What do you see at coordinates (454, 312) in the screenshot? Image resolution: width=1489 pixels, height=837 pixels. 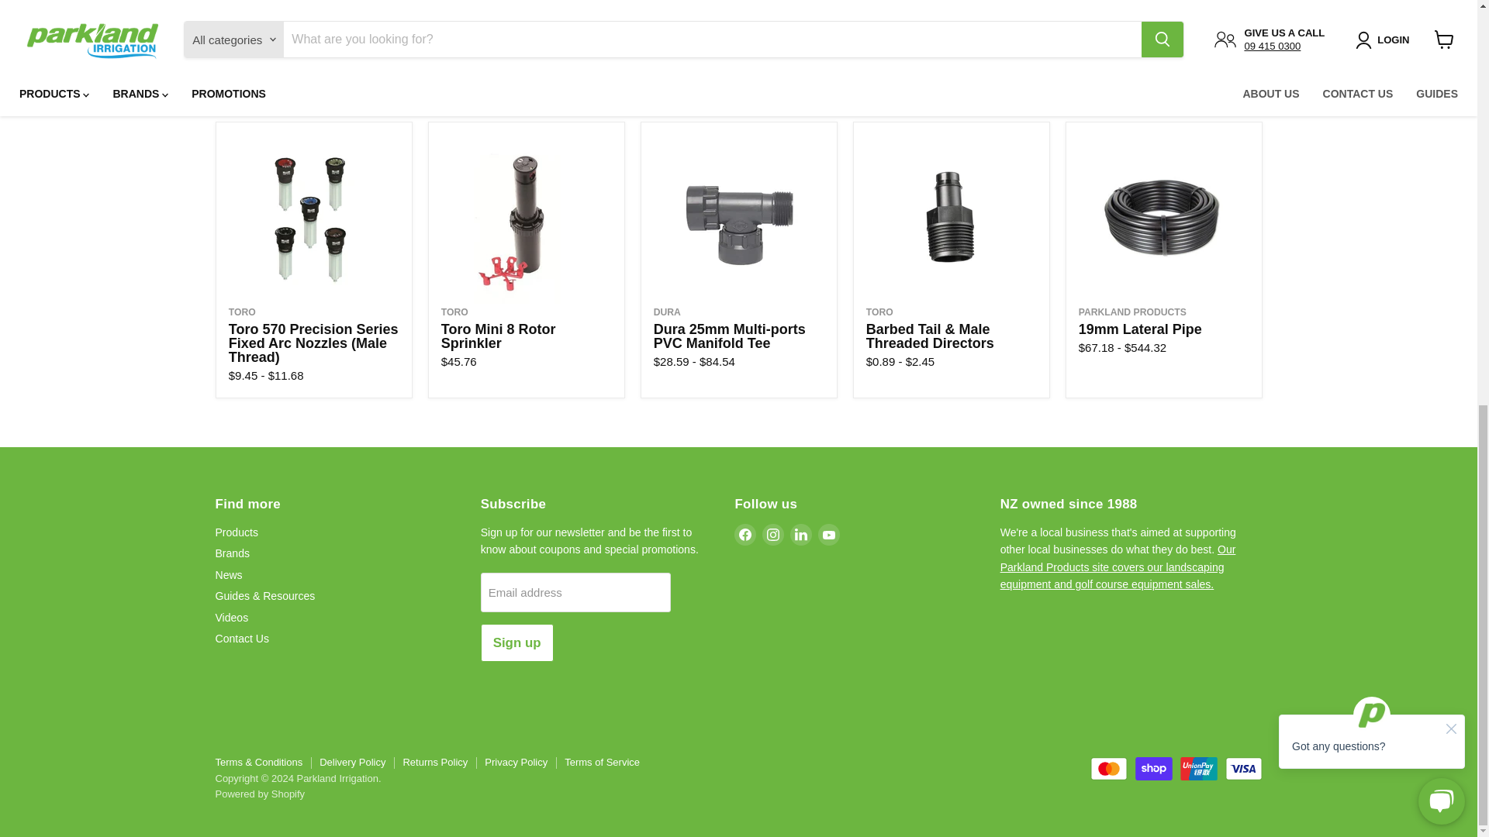 I see `Toro` at bounding box center [454, 312].